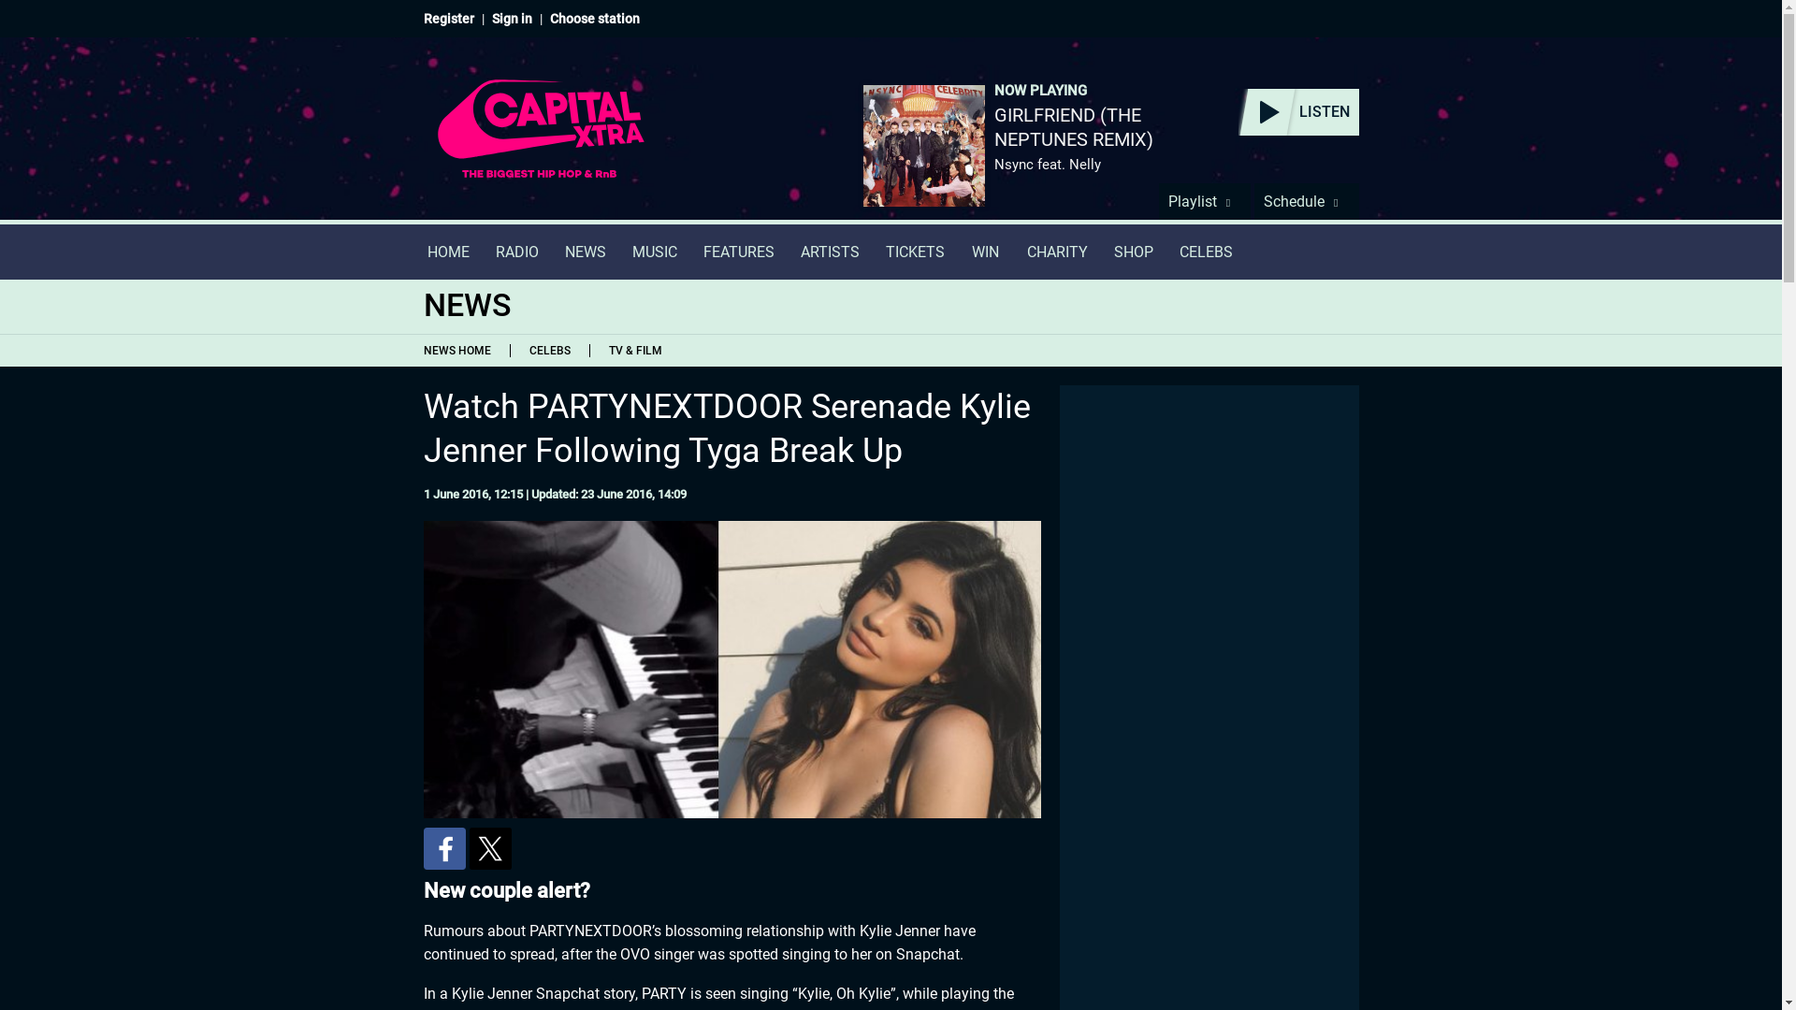  What do you see at coordinates (447, 19) in the screenshot?
I see `Register` at bounding box center [447, 19].